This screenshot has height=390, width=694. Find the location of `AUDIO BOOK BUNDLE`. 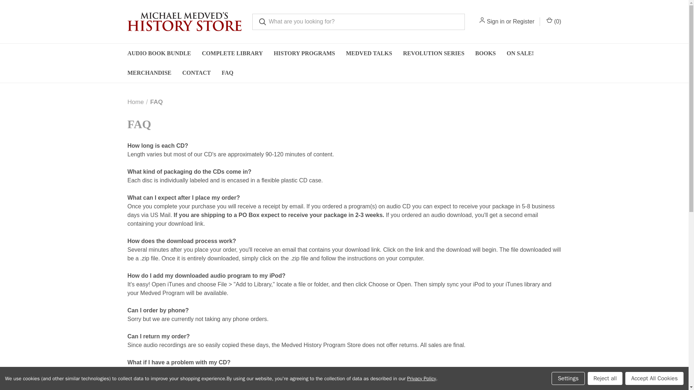

AUDIO BOOK BUNDLE is located at coordinates (159, 53).